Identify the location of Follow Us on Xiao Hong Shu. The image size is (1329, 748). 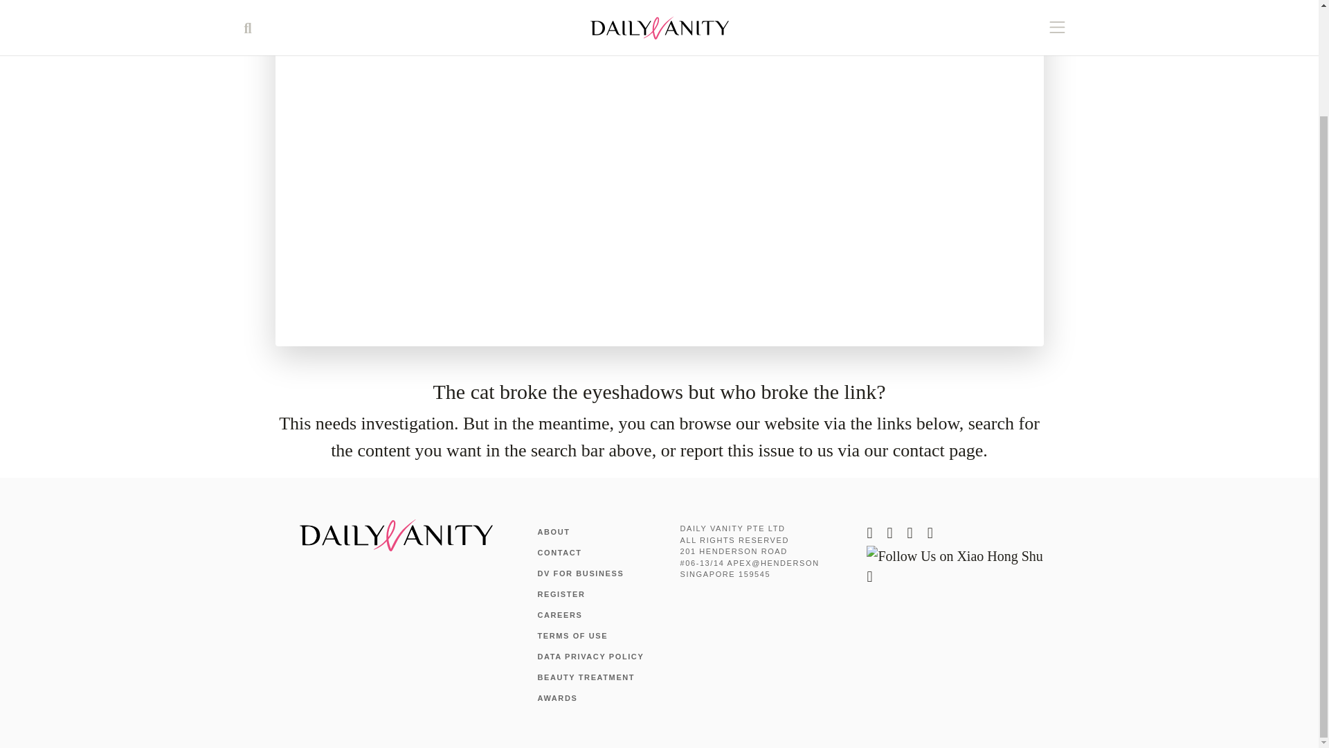
(954, 554).